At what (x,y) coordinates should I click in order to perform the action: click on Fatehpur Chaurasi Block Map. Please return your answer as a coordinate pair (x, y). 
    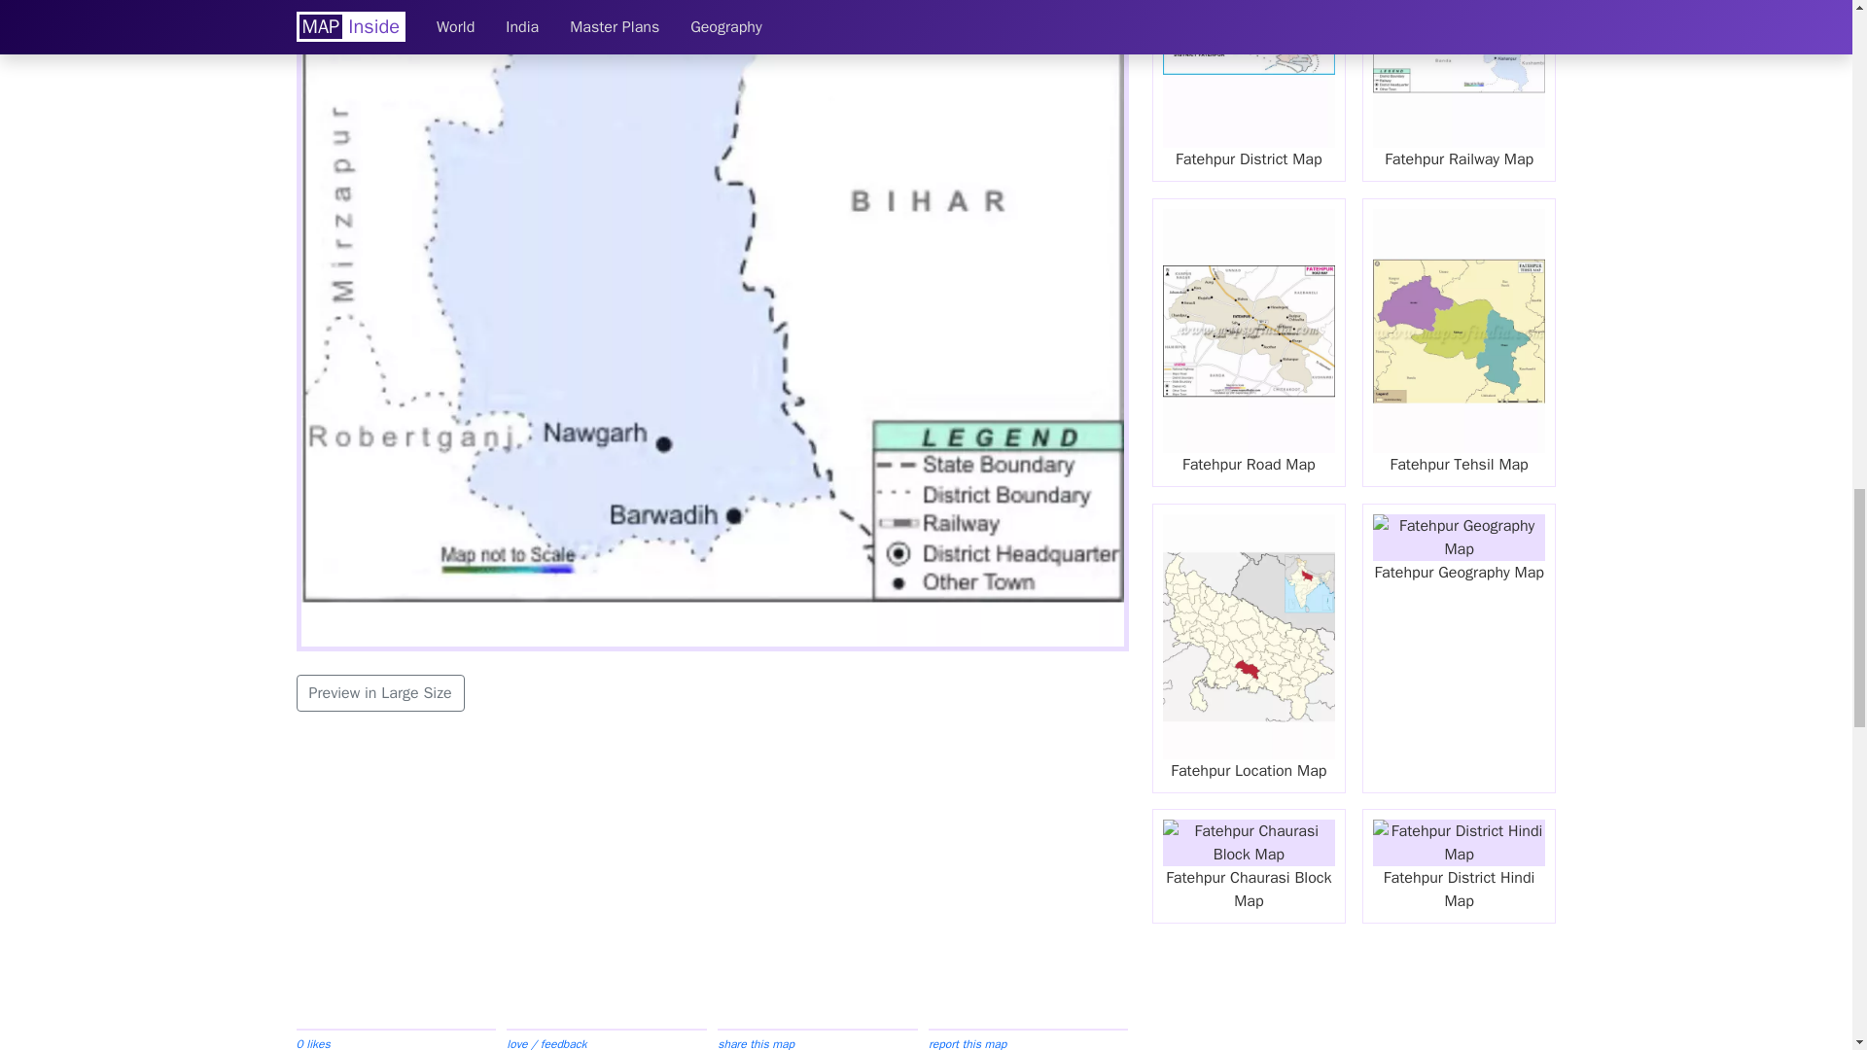
    Looking at the image, I should click on (1249, 865).